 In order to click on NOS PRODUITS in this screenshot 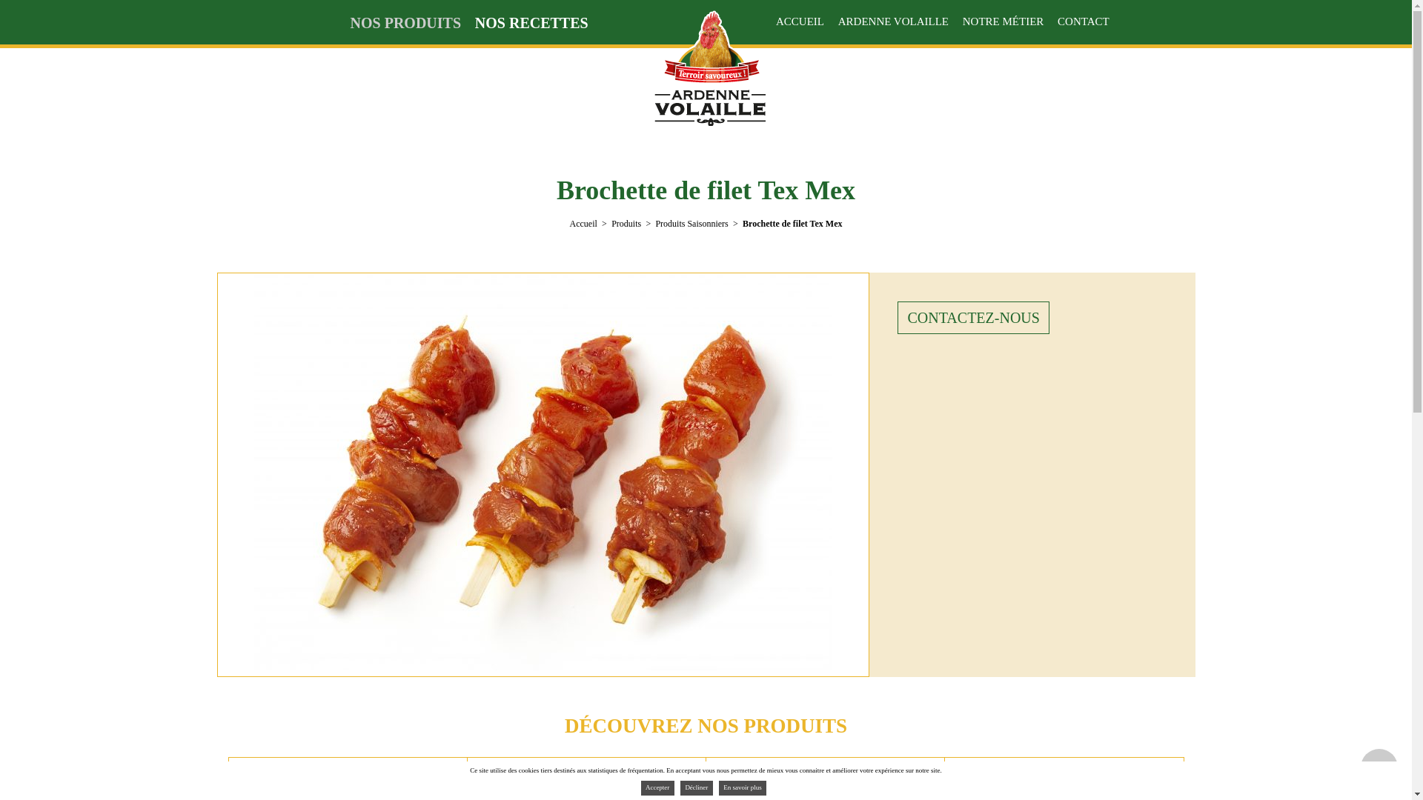, I will do `click(408, 24)`.